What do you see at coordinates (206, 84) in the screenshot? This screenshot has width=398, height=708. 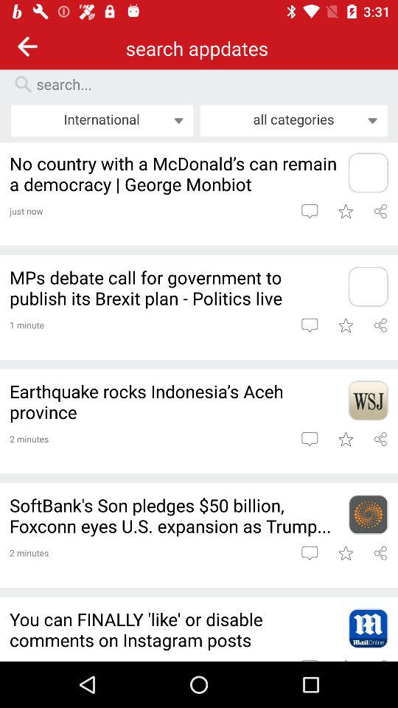 I see `search appdates` at bounding box center [206, 84].